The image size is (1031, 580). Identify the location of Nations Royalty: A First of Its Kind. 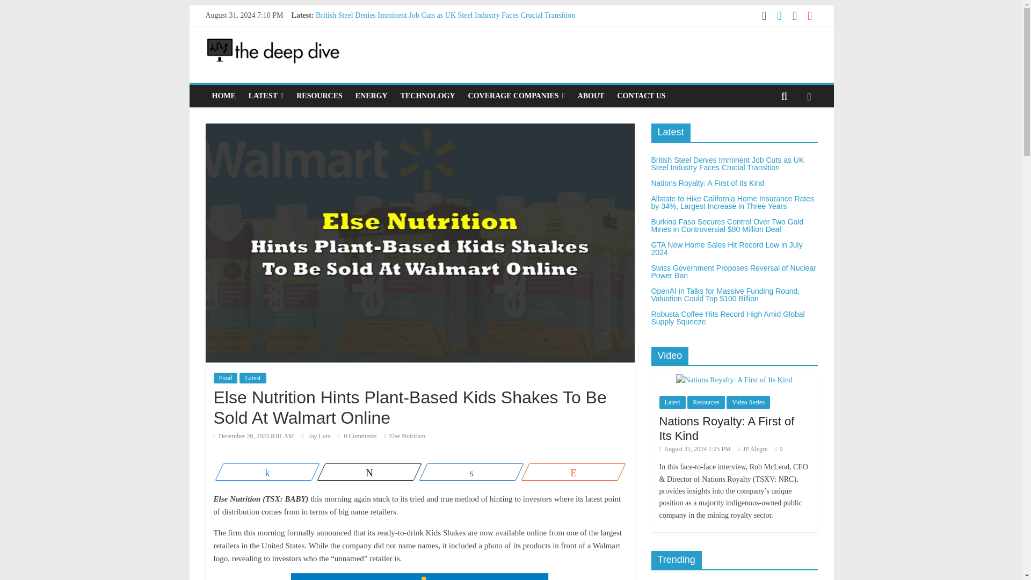
(369, 27).